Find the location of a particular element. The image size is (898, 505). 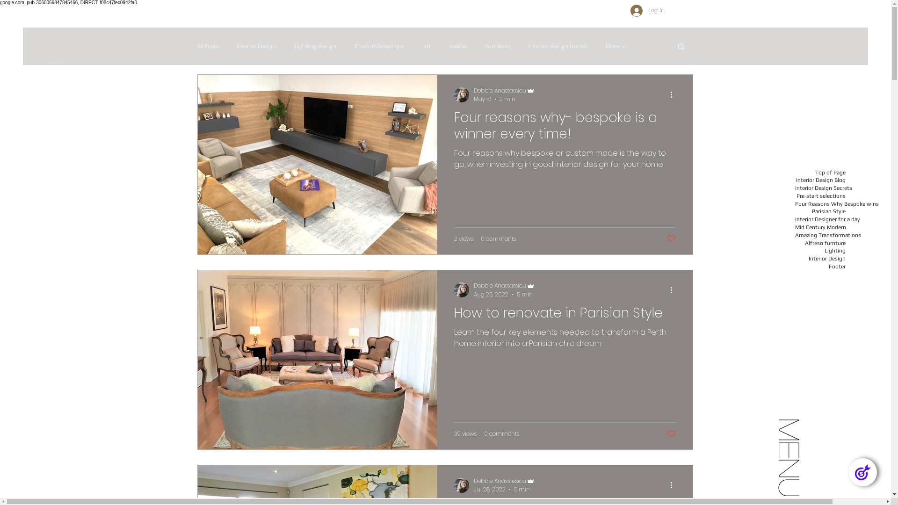

art is located at coordinates (427, 46).